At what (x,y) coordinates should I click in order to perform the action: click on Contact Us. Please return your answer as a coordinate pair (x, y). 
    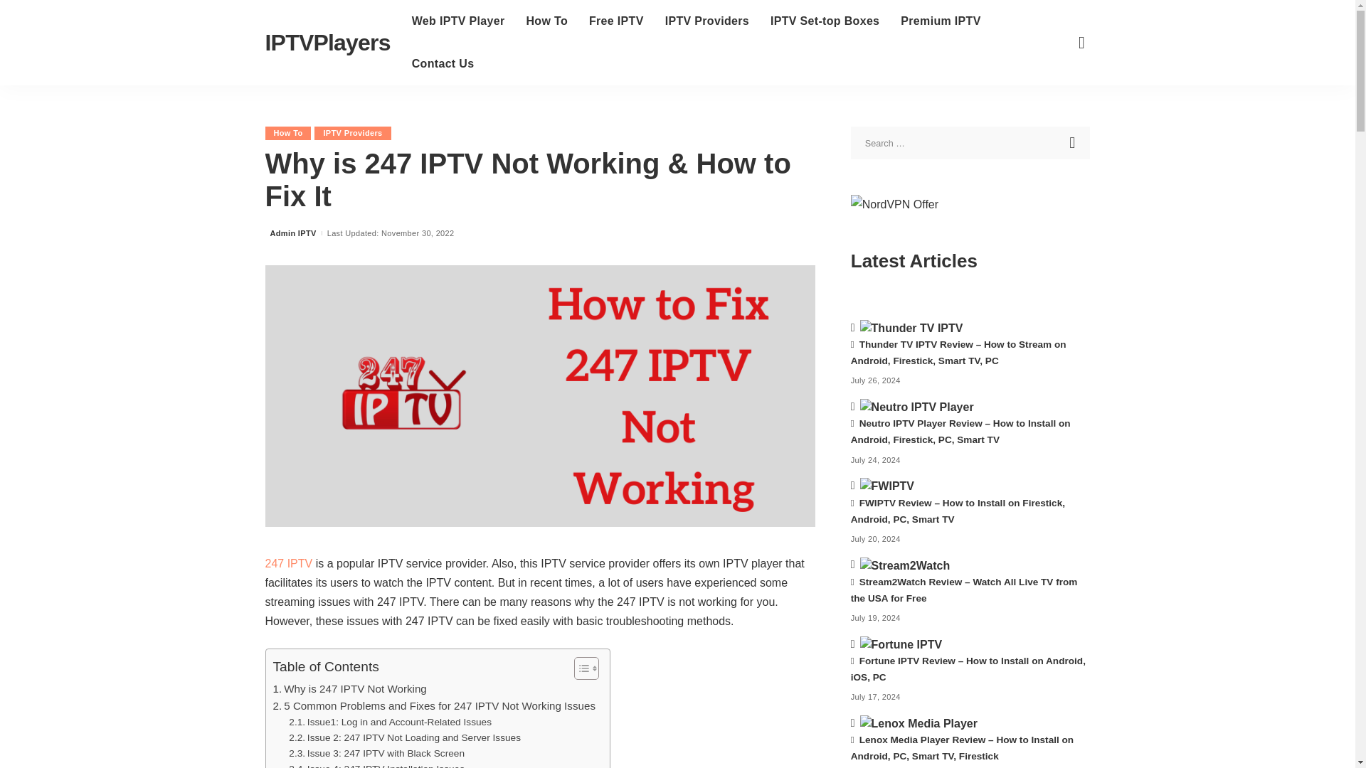
    Looking at the image, I should click on (443, 64).